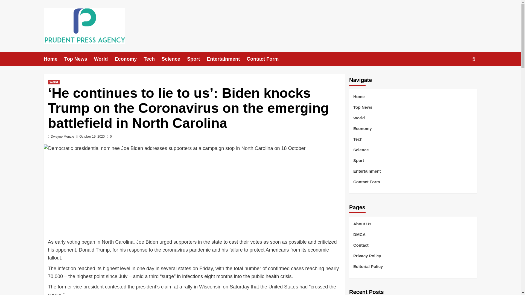 The width and height of the screenshot is (525, 295). Describe the element at coordinates (266, 59) in the screenshot. I see `Contact Form` at that location.